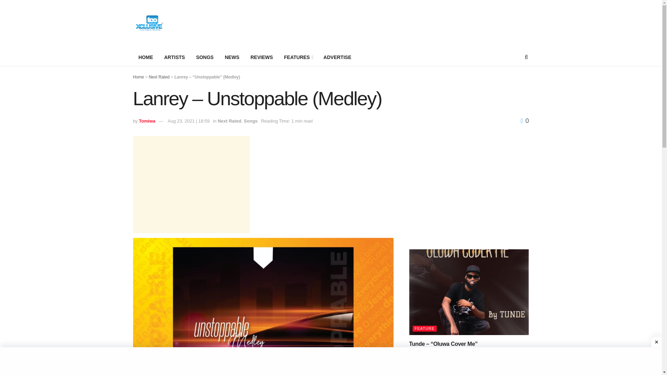 This screenshot has height=375, width=667. I want to click on Songs, so click(251, 121).